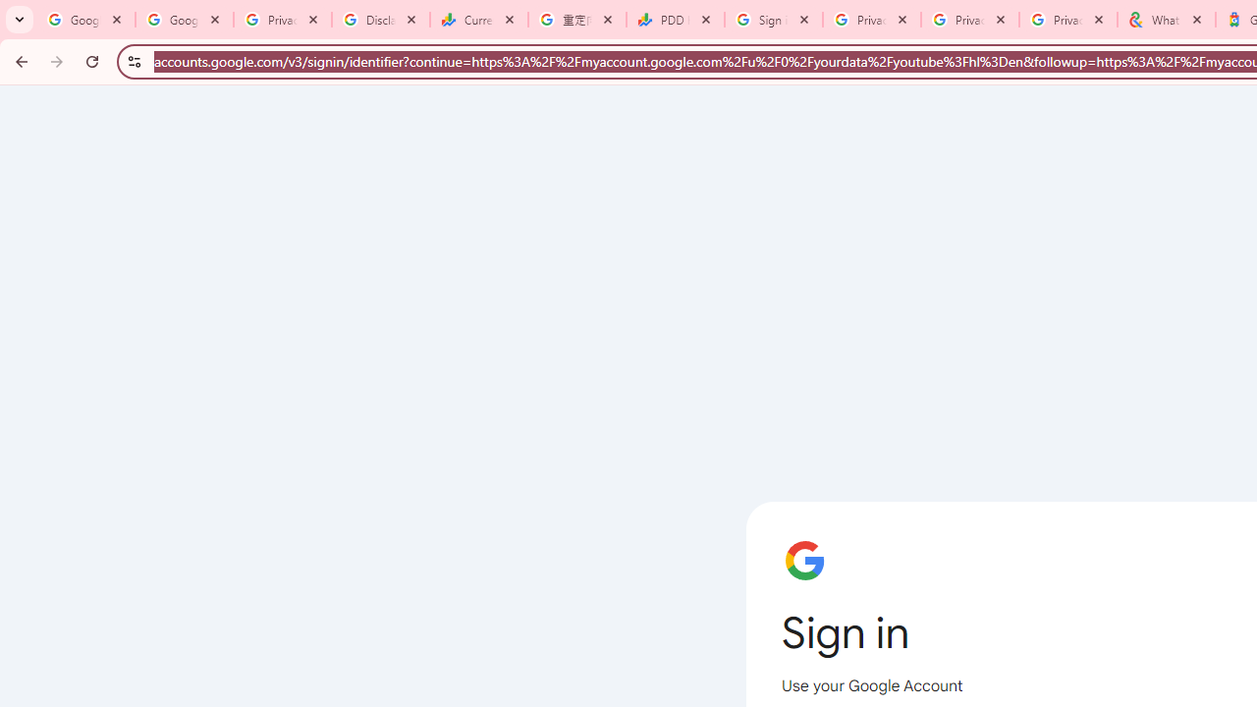  Describe the element at coordinates (1068, 20) in the screenshot. I see `Privacy Checkup` at that location.